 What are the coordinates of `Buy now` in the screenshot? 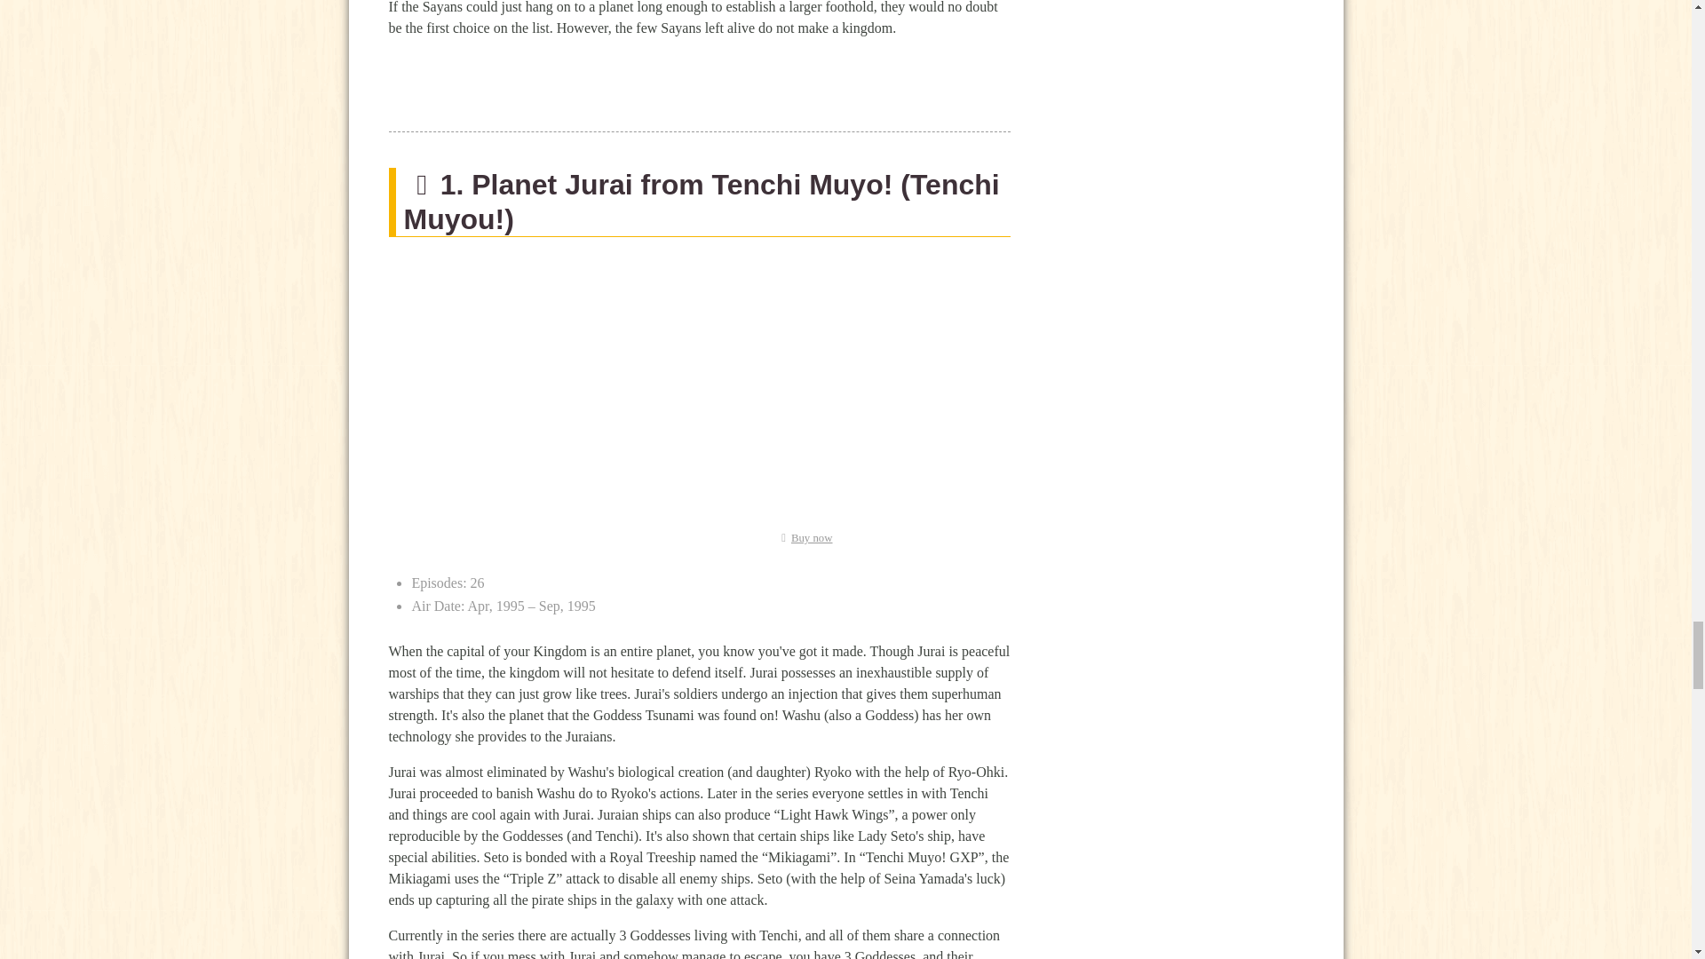 It's located at (803, 538).